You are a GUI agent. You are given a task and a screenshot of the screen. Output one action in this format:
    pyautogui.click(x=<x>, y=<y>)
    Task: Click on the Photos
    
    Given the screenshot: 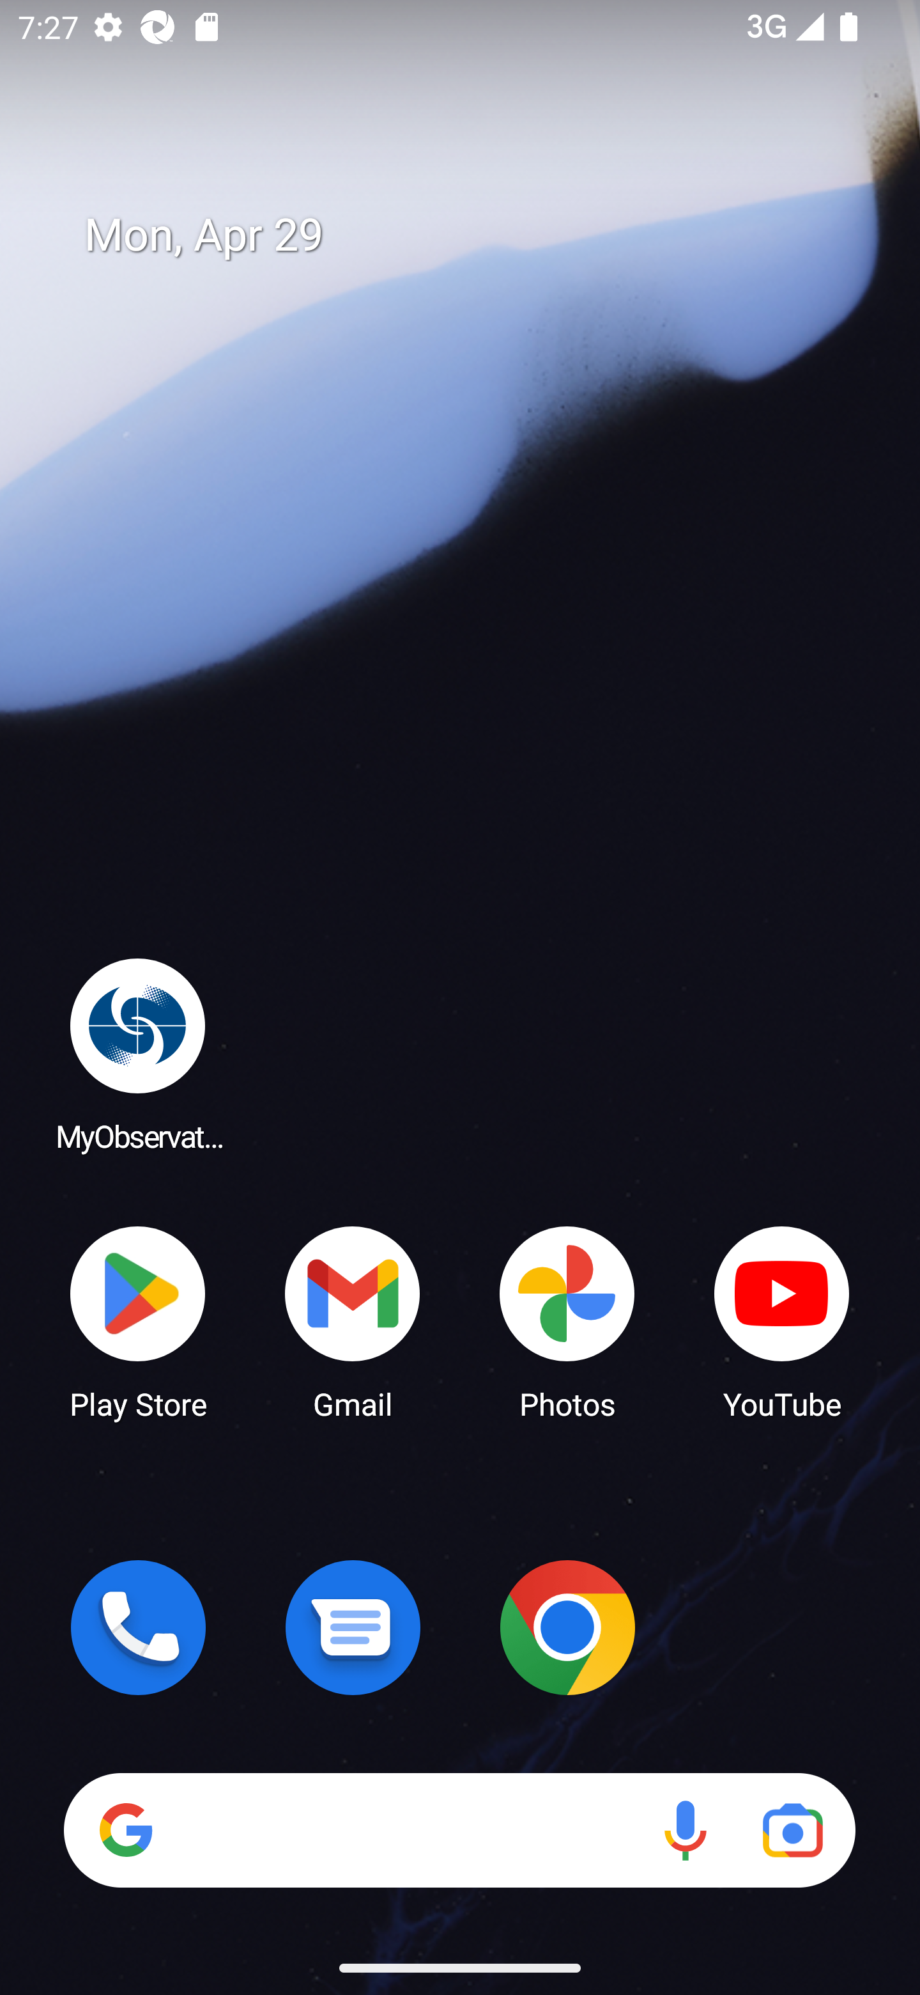 What is the action you would take?
    pyautogui.click(x=567, y=1321)
    